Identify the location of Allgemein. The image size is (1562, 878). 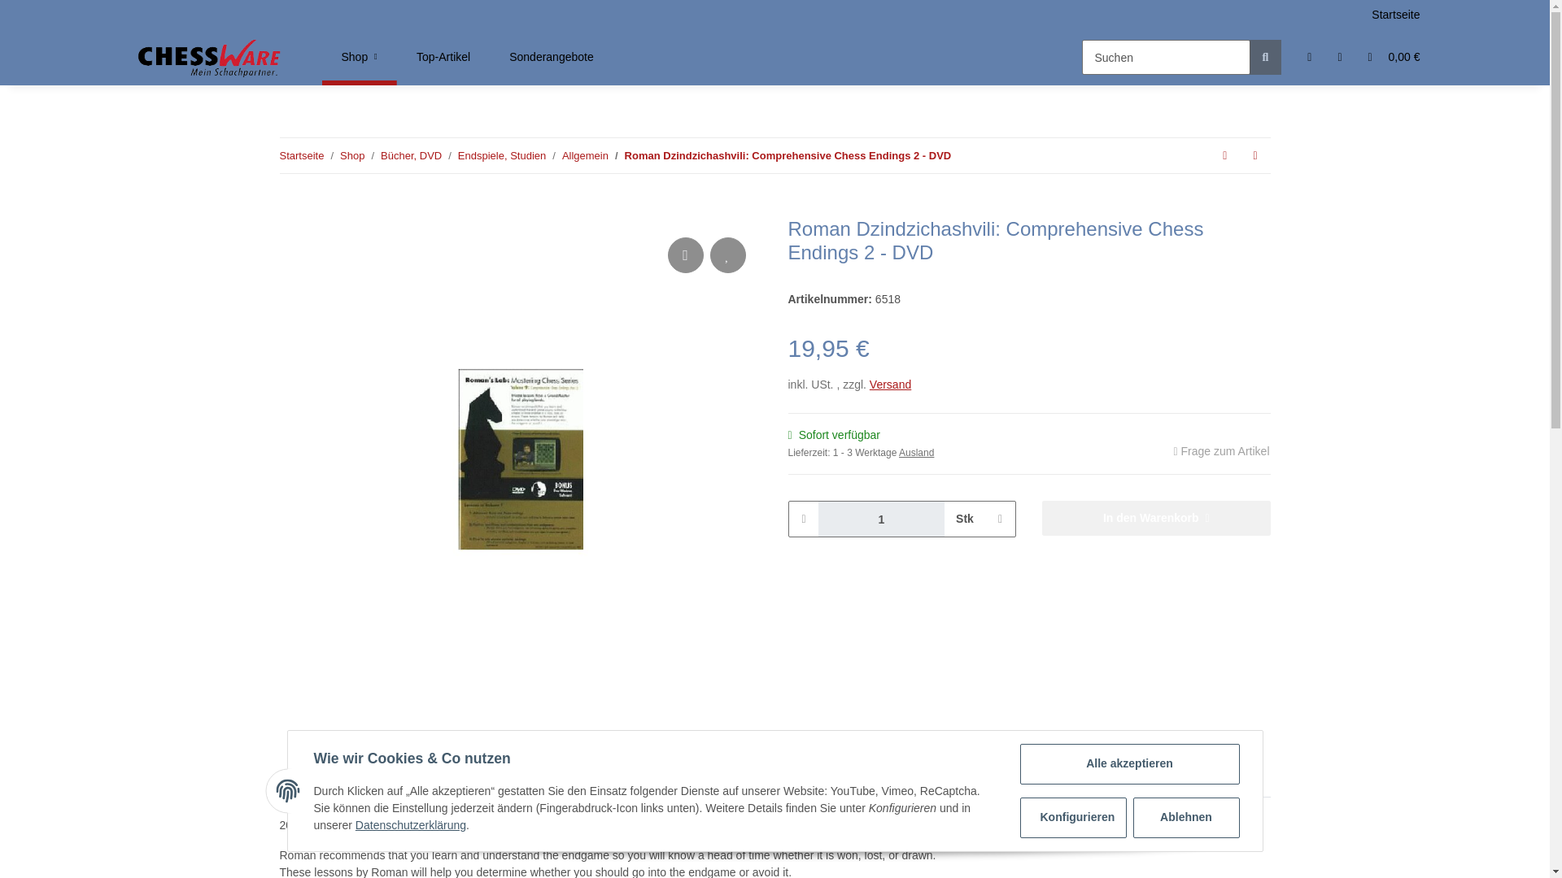
(882, 519).